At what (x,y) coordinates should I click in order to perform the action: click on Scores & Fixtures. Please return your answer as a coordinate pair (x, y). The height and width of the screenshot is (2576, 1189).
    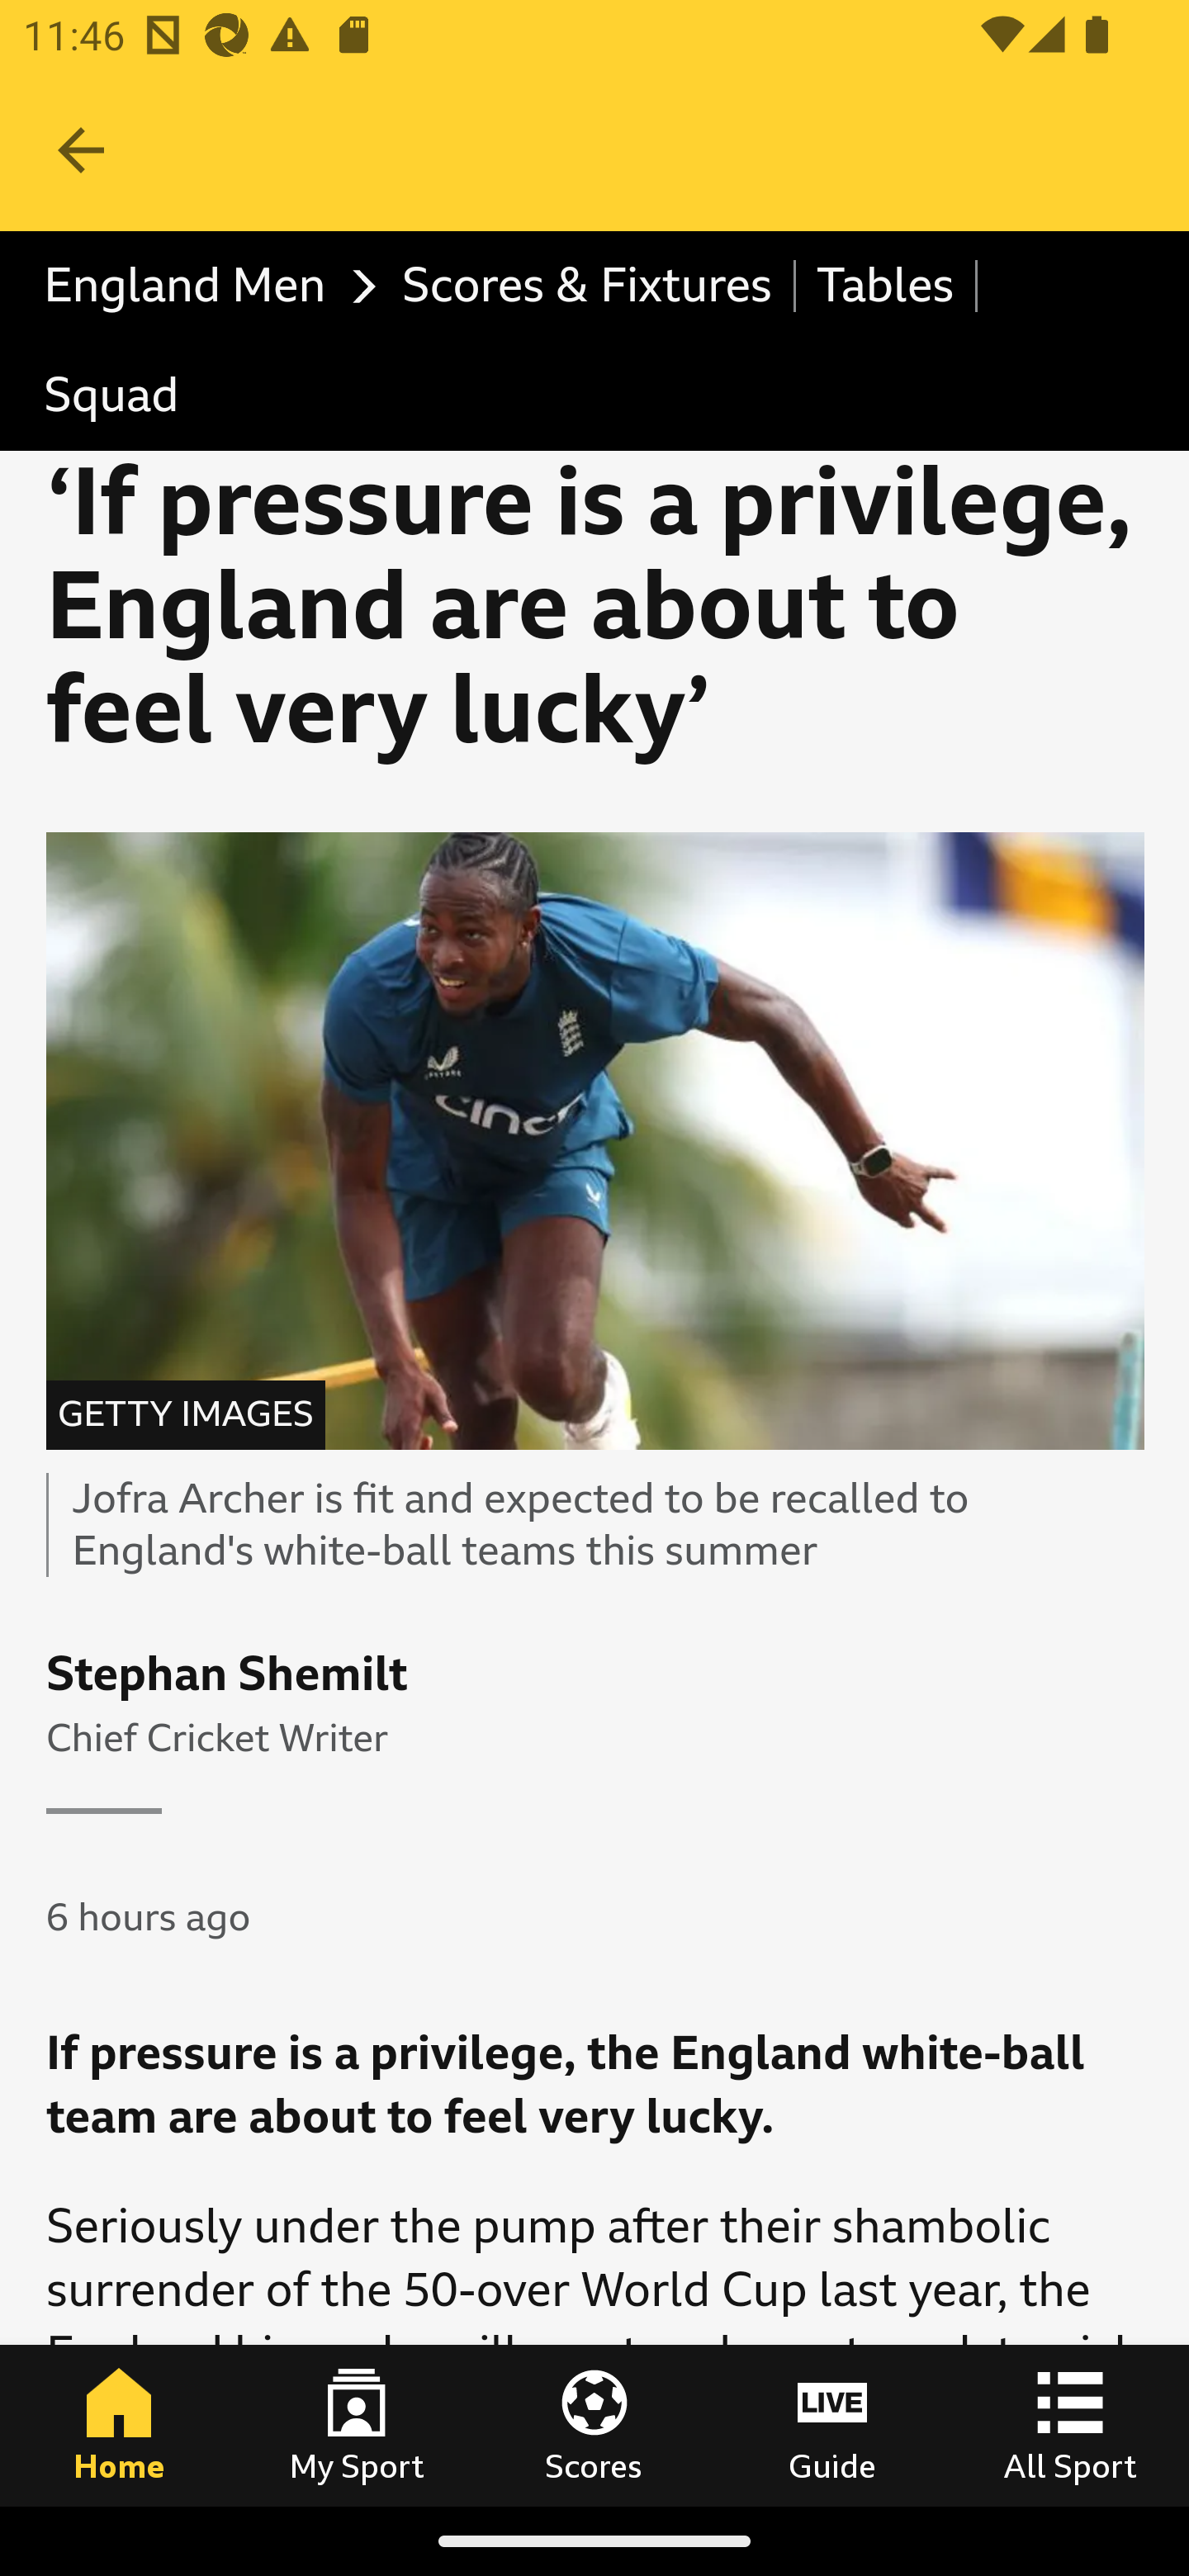
    Looking at the image, I should click on (588, 286).